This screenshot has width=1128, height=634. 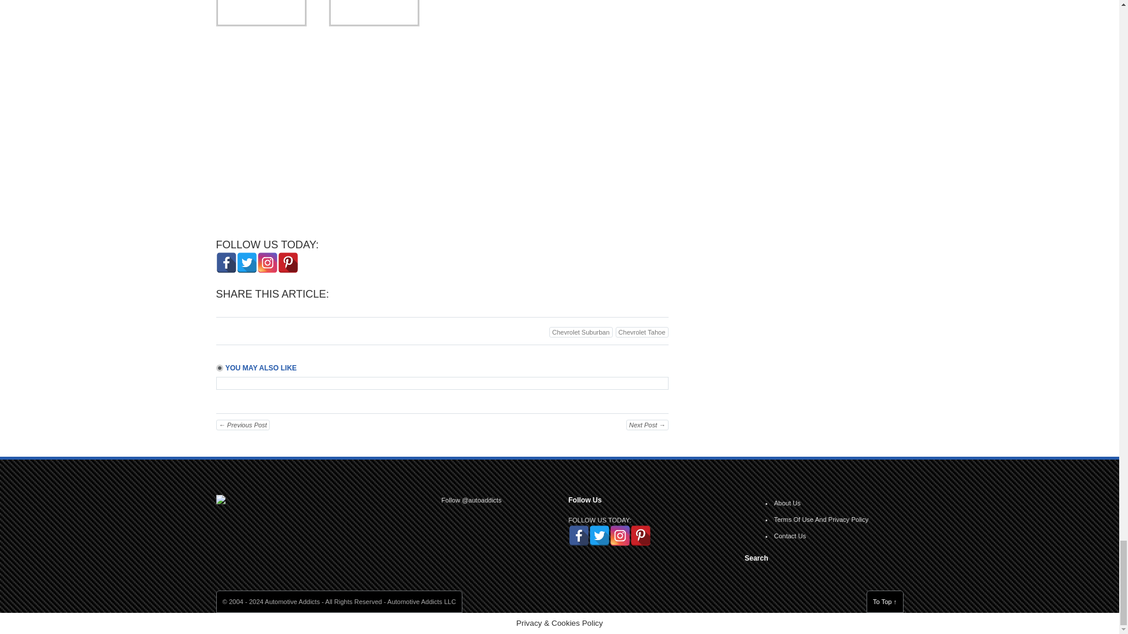 I want to click on Facebook, so click(x=227, y=262).